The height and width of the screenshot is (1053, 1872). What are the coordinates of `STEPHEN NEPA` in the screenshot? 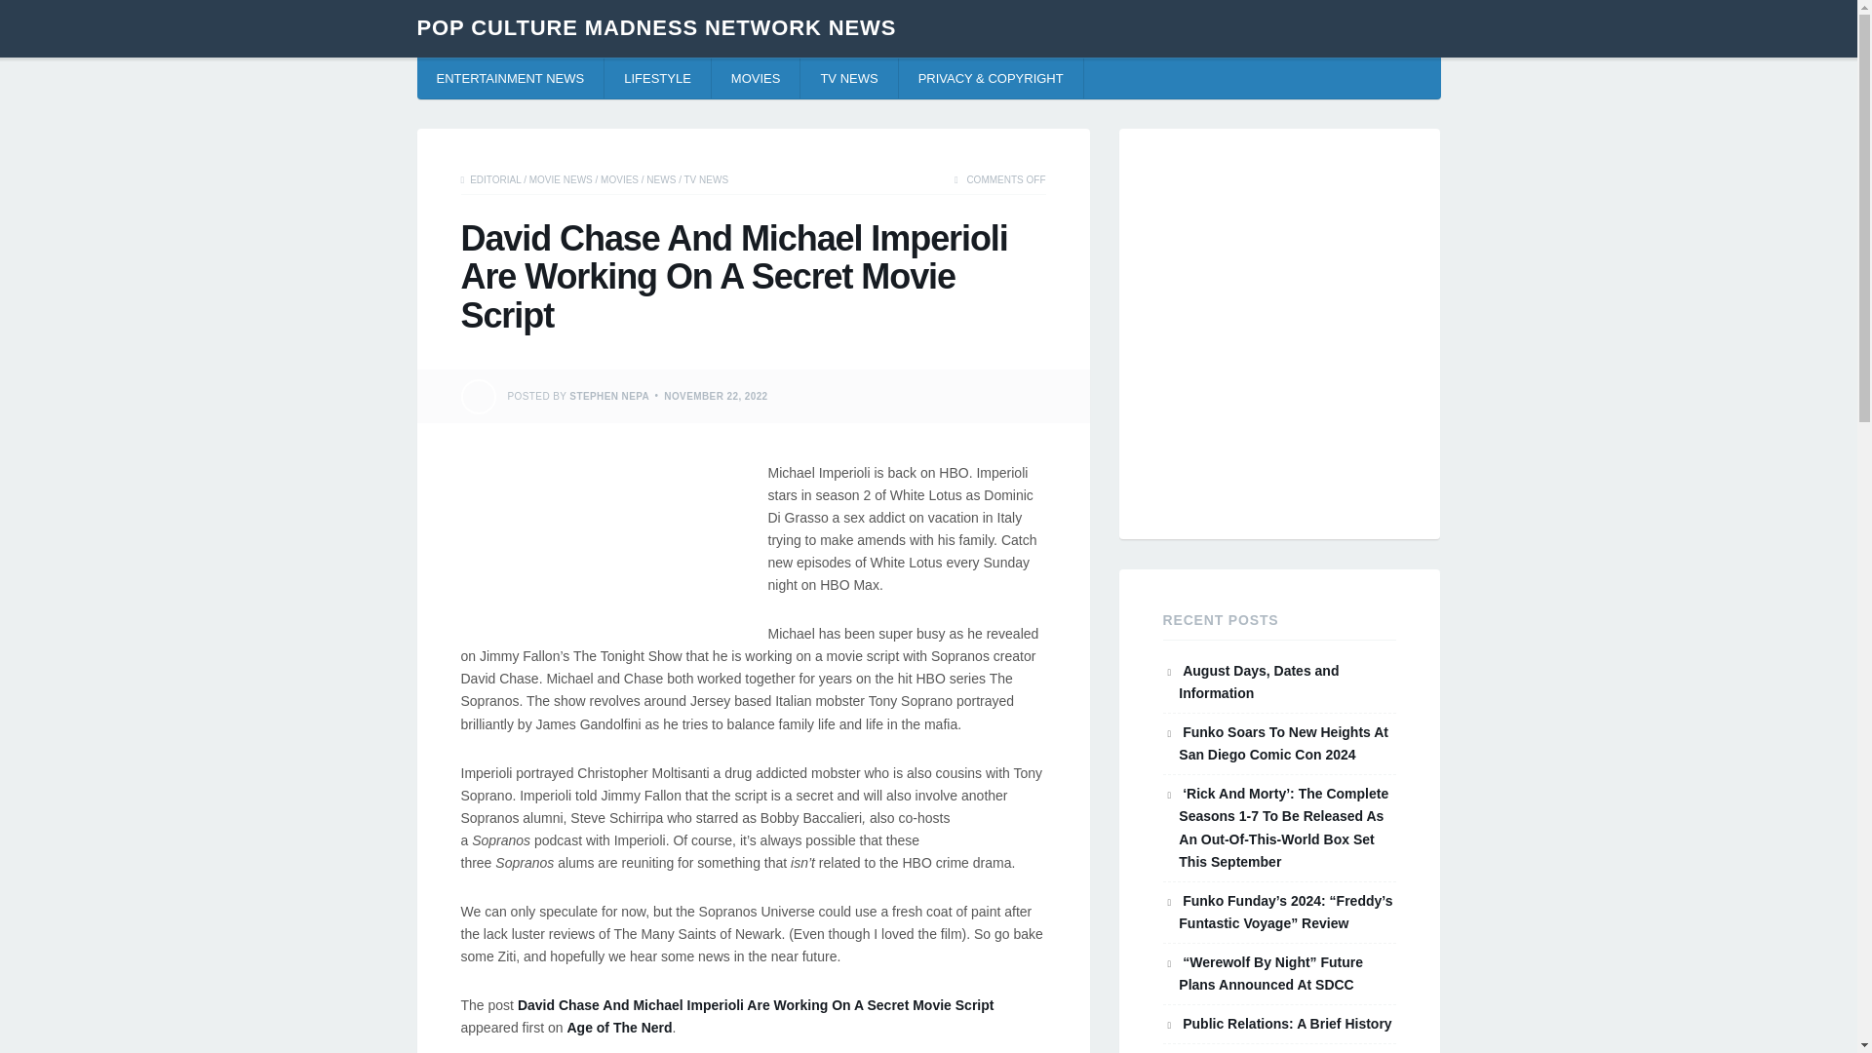 It's located at (608, 395).